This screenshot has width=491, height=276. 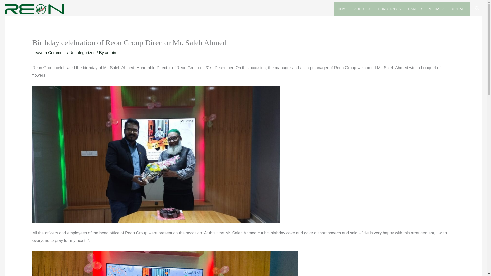 I want to click on CAREER, so click(x=415, y=9).